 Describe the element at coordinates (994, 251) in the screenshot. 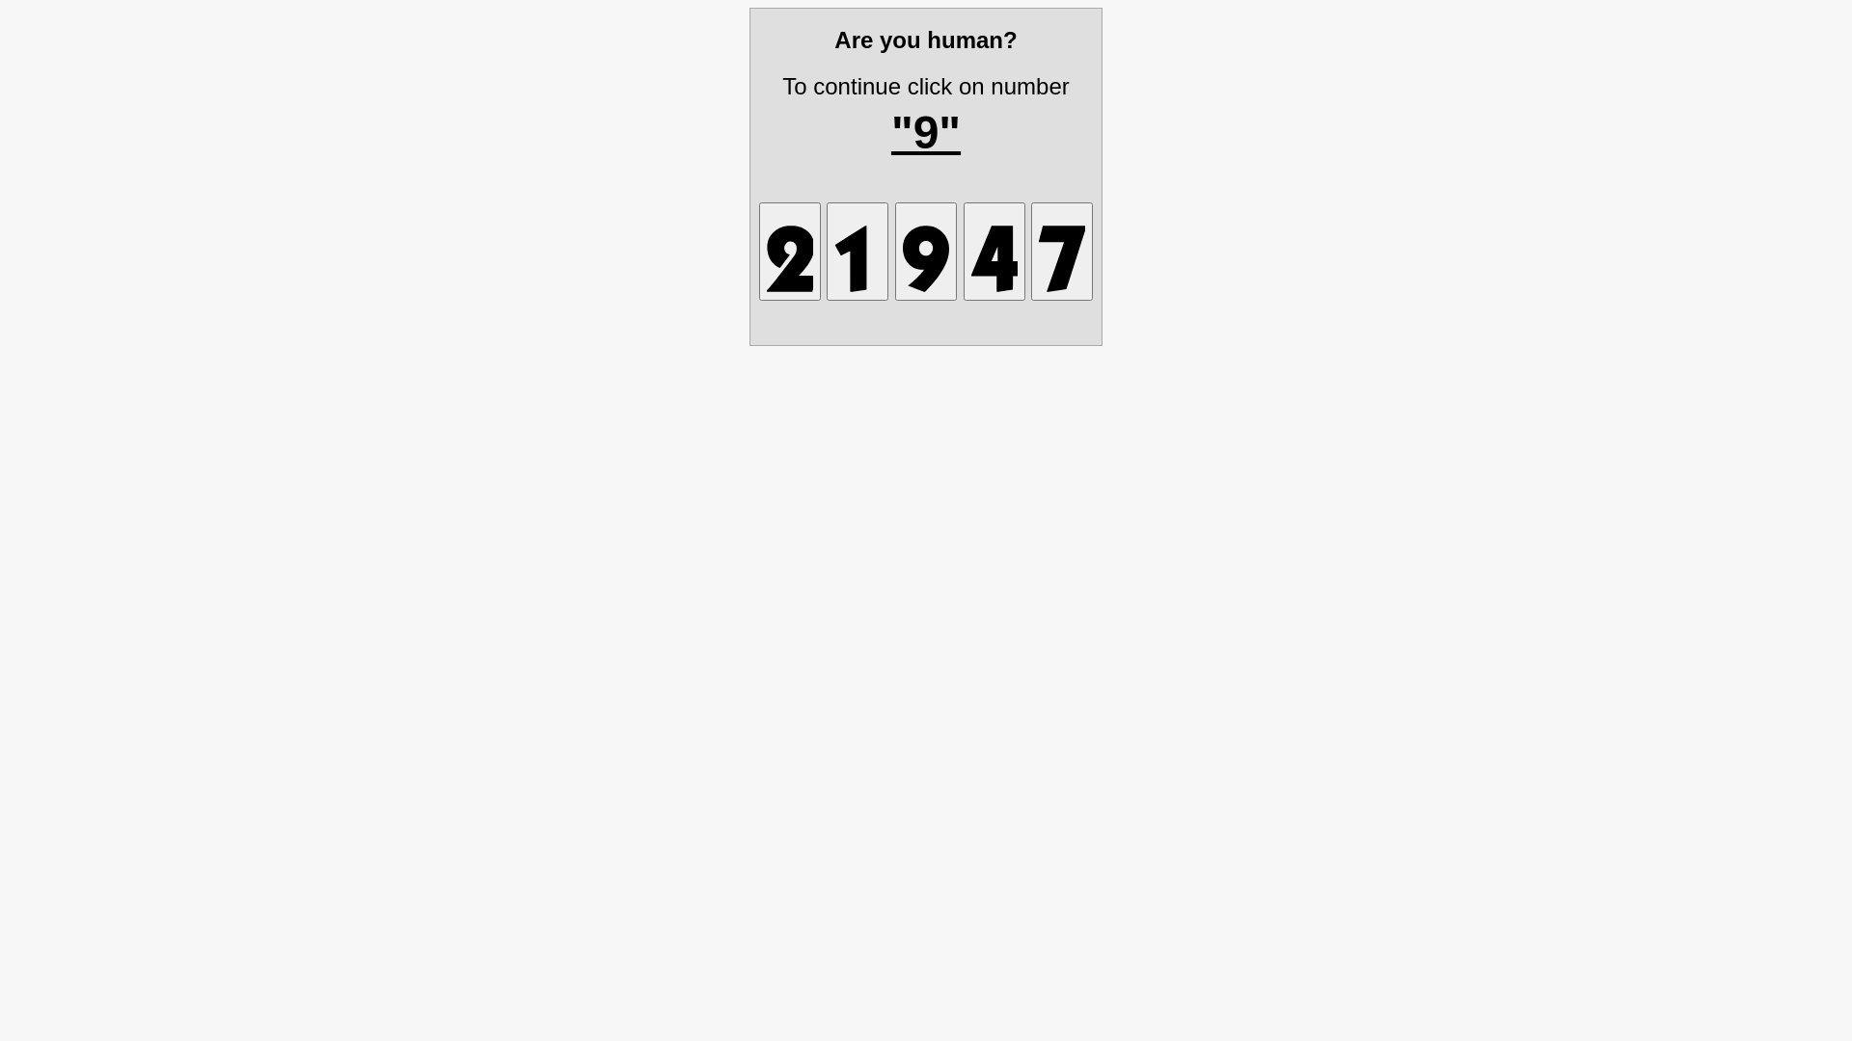

I see `1732443118996559` at that location.